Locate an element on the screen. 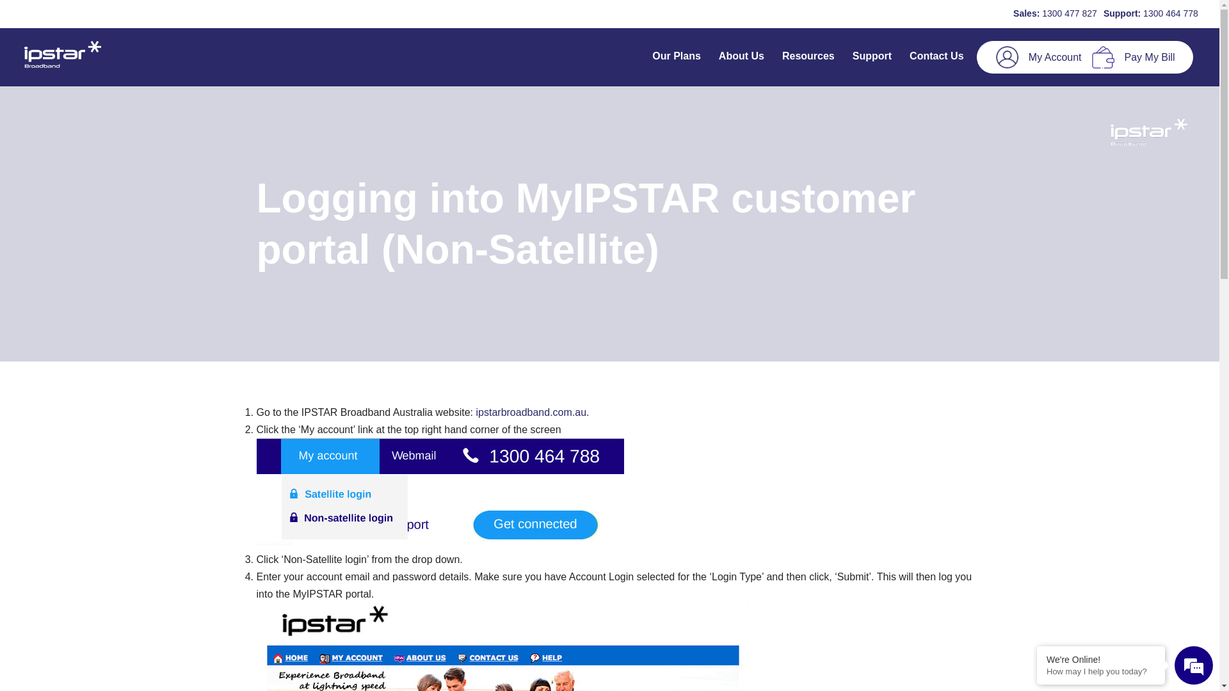  Pay My Bill is located at coordinates (1150, 58).